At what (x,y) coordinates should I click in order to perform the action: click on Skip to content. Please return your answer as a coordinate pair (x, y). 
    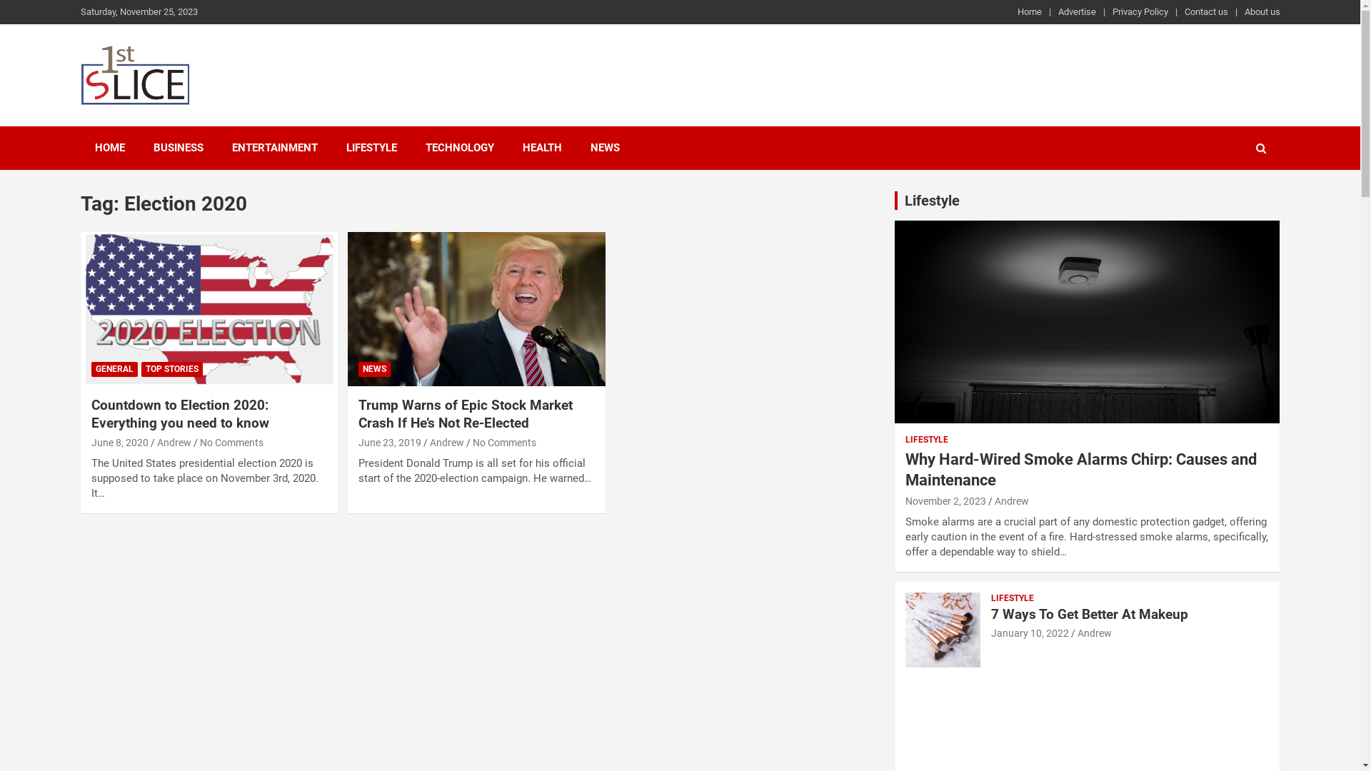
    Looking at the image, I should click on (0, 0).